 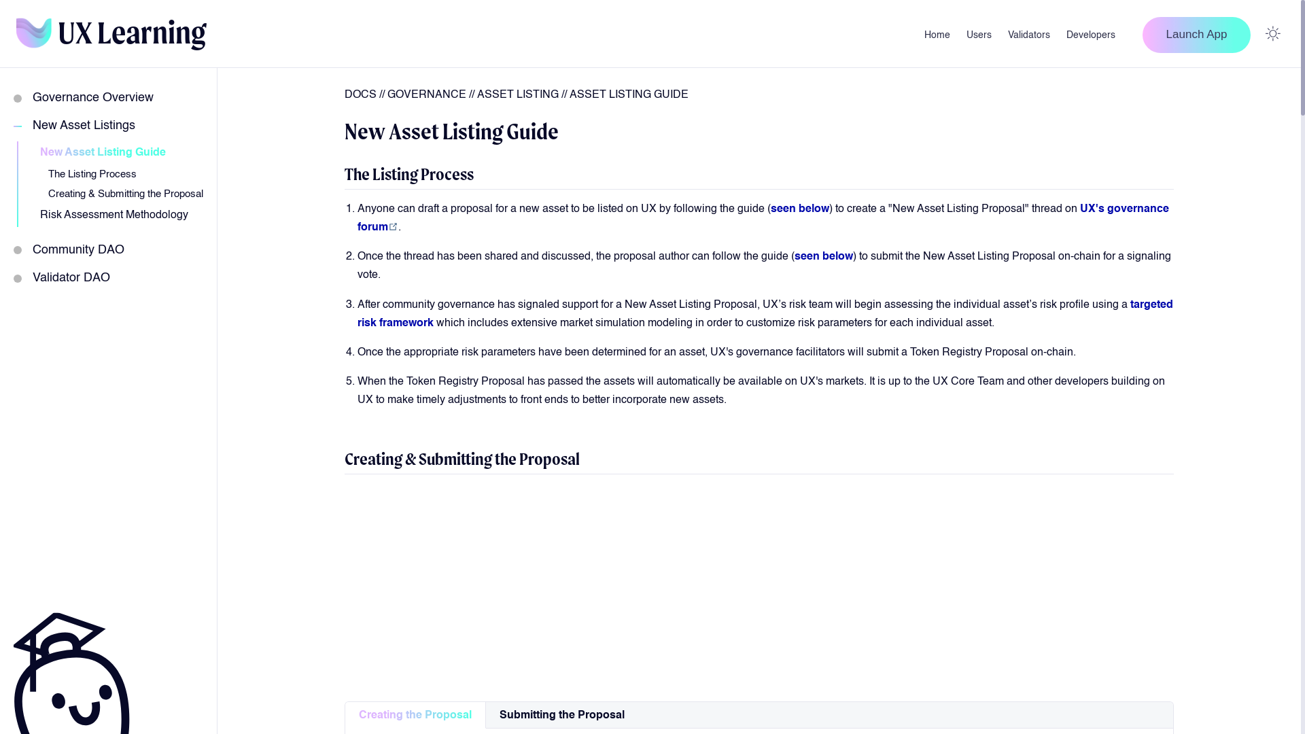 What do you see at coordinates (117, 153) in the screenshot?
I see `New Asset Listing Guide` at bounding box center [117, 153].